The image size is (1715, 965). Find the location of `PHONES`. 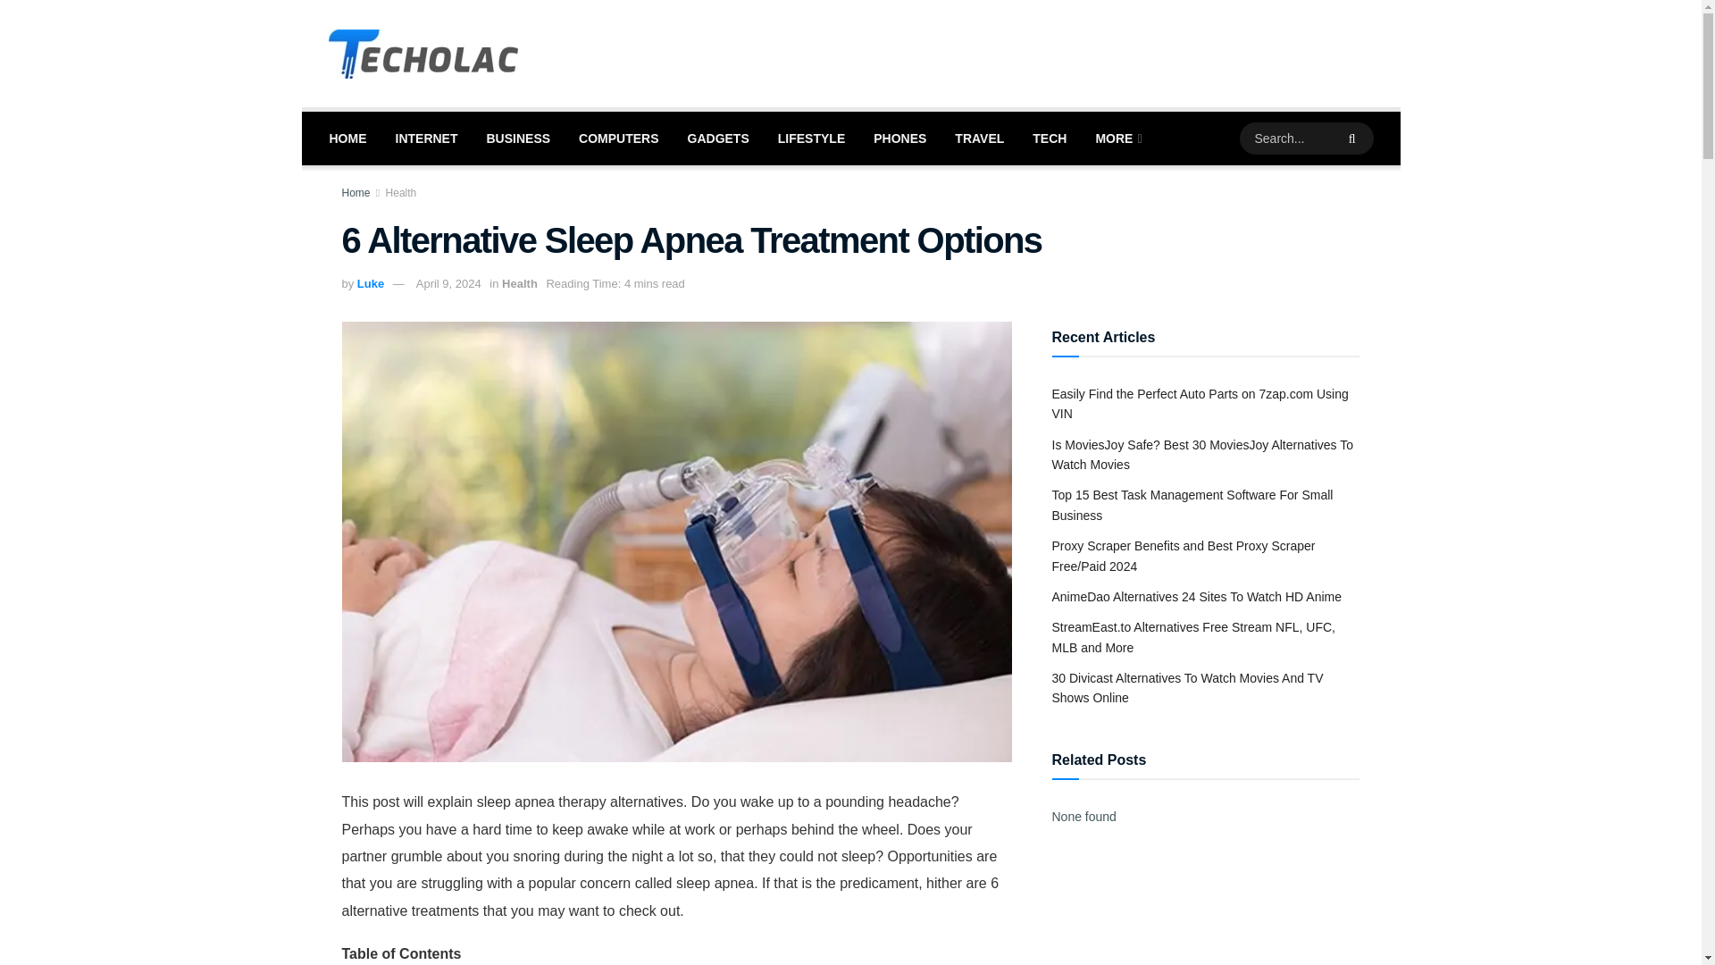

PHONES is located at coordinates (899, 138).